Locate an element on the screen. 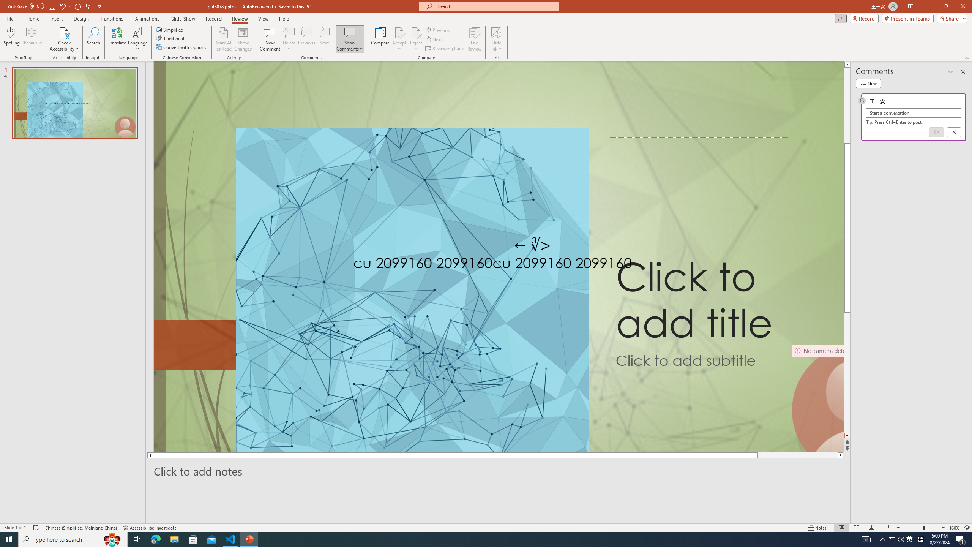 This screenshot has height=547, width=972. Start a conversation is located at coordinates (914, 113).